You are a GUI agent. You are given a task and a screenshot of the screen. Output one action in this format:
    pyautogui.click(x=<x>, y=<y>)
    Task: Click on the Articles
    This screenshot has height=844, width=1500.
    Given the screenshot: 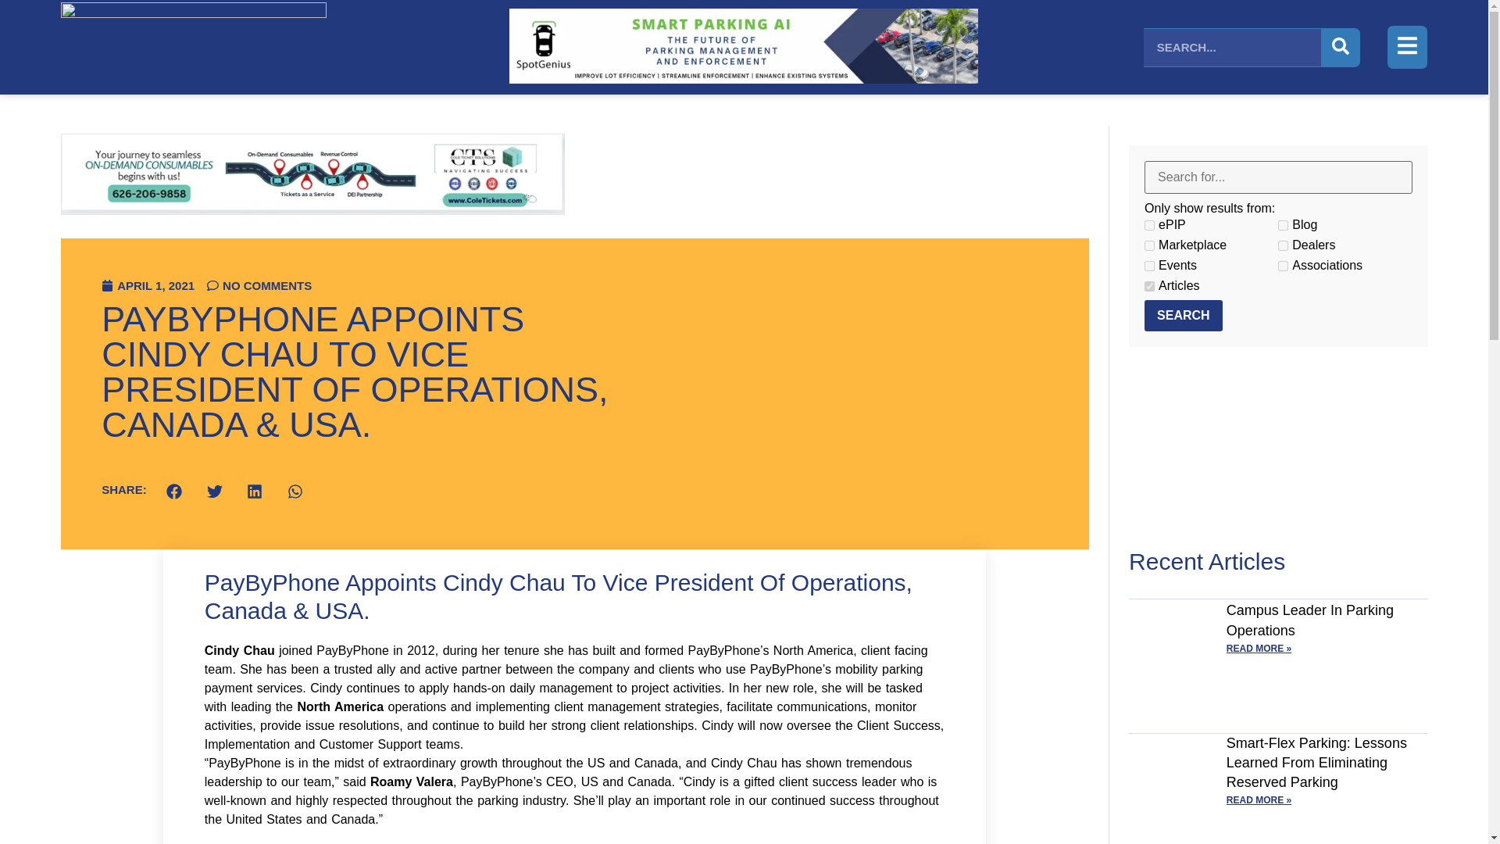 What is the action you would take?
    pyautogui.click(x=1149, y=286)
    